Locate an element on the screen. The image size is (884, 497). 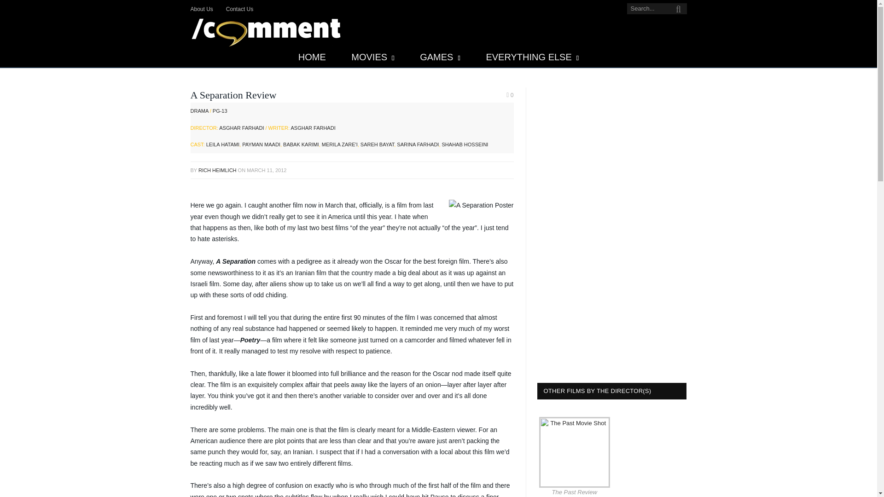
MERILA ZARE'I is located at coordinates (340, 144).